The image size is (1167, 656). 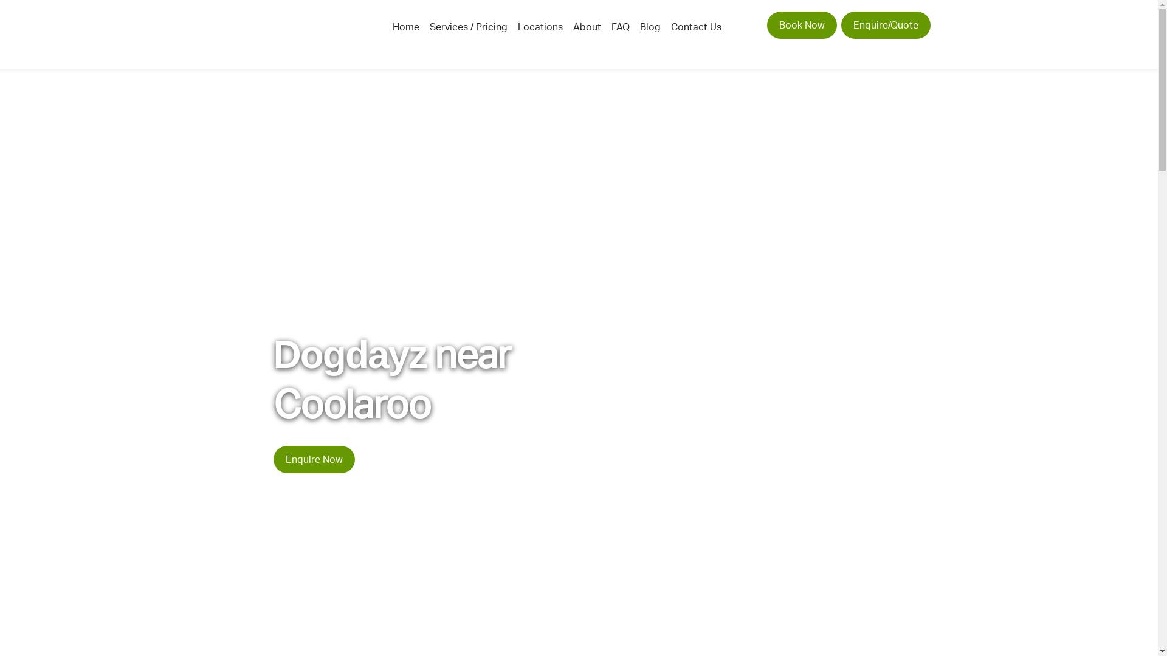 What do you see at coordinates (802, 26) in the screenshot?
I see `Book Now` at bounding box center [802, 26].